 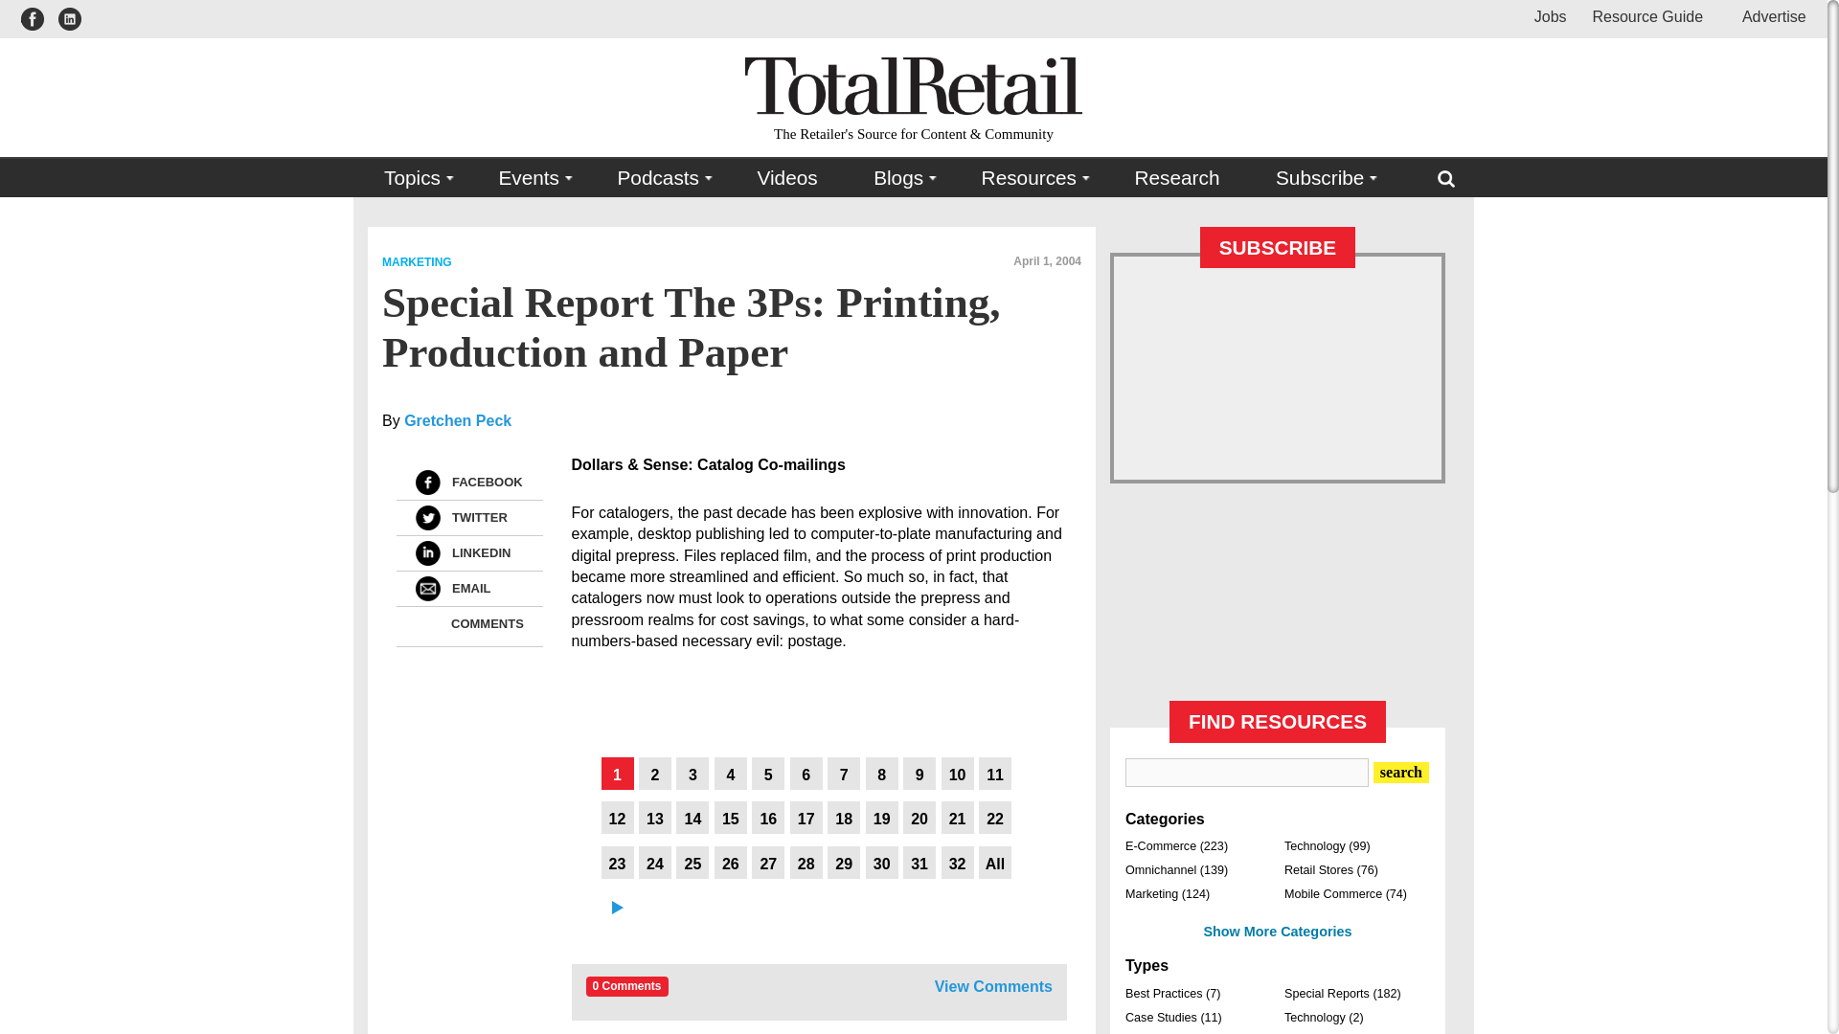 I want to click on Facebook, so click(x=427, y=483).